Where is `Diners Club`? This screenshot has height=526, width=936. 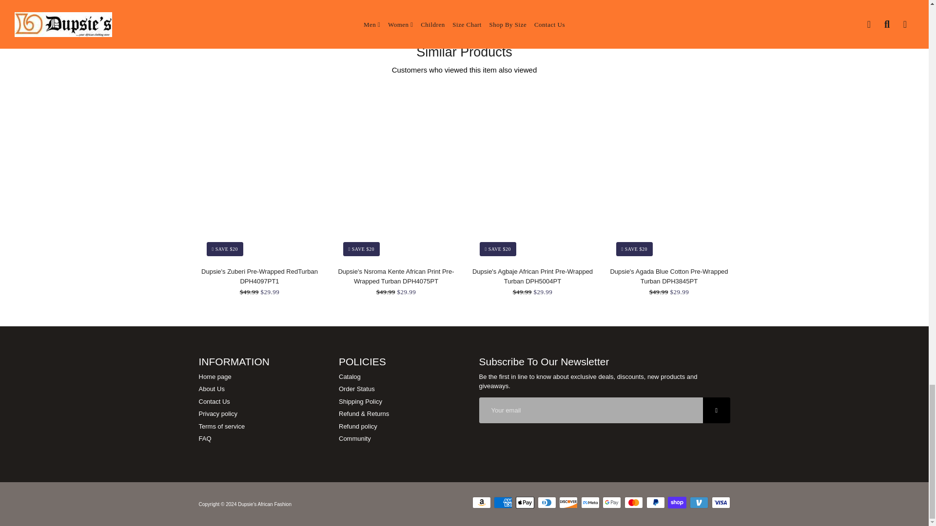
Diners Club is located at coordinates (546, 503).